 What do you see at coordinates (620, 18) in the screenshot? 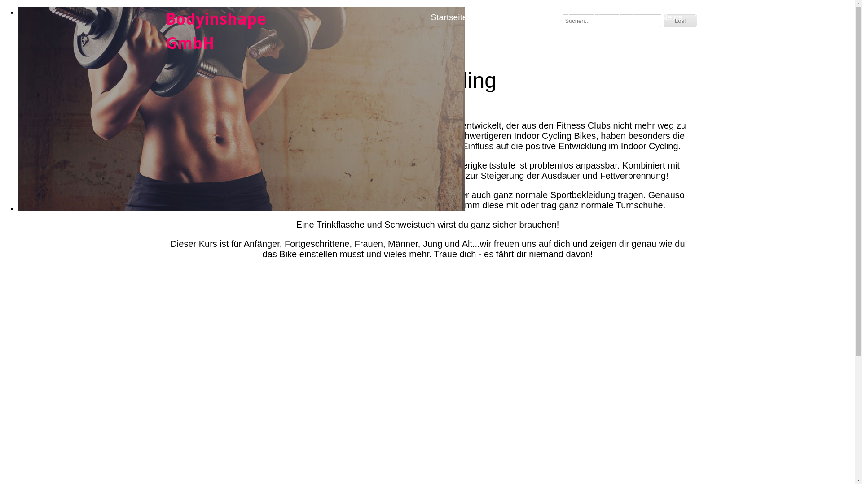
I see `Kurse buchen` at bounding box center [620, 18].